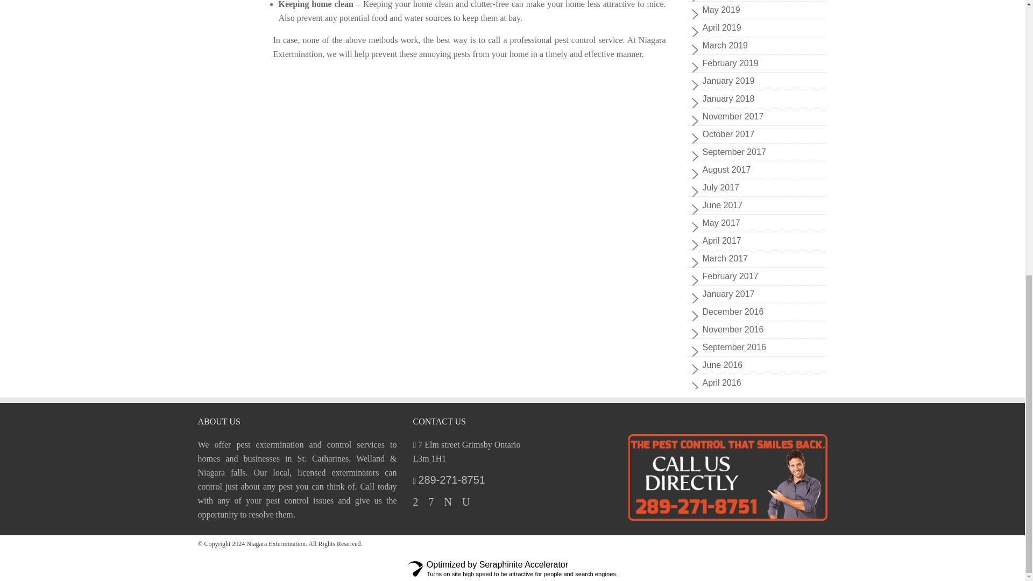 This screenshot has height=581, width=1033. What do you see at coordinates (727, 477) in the screenshot?
I see `Call Us : 289-271-8751` at bounding box center [727, 477].